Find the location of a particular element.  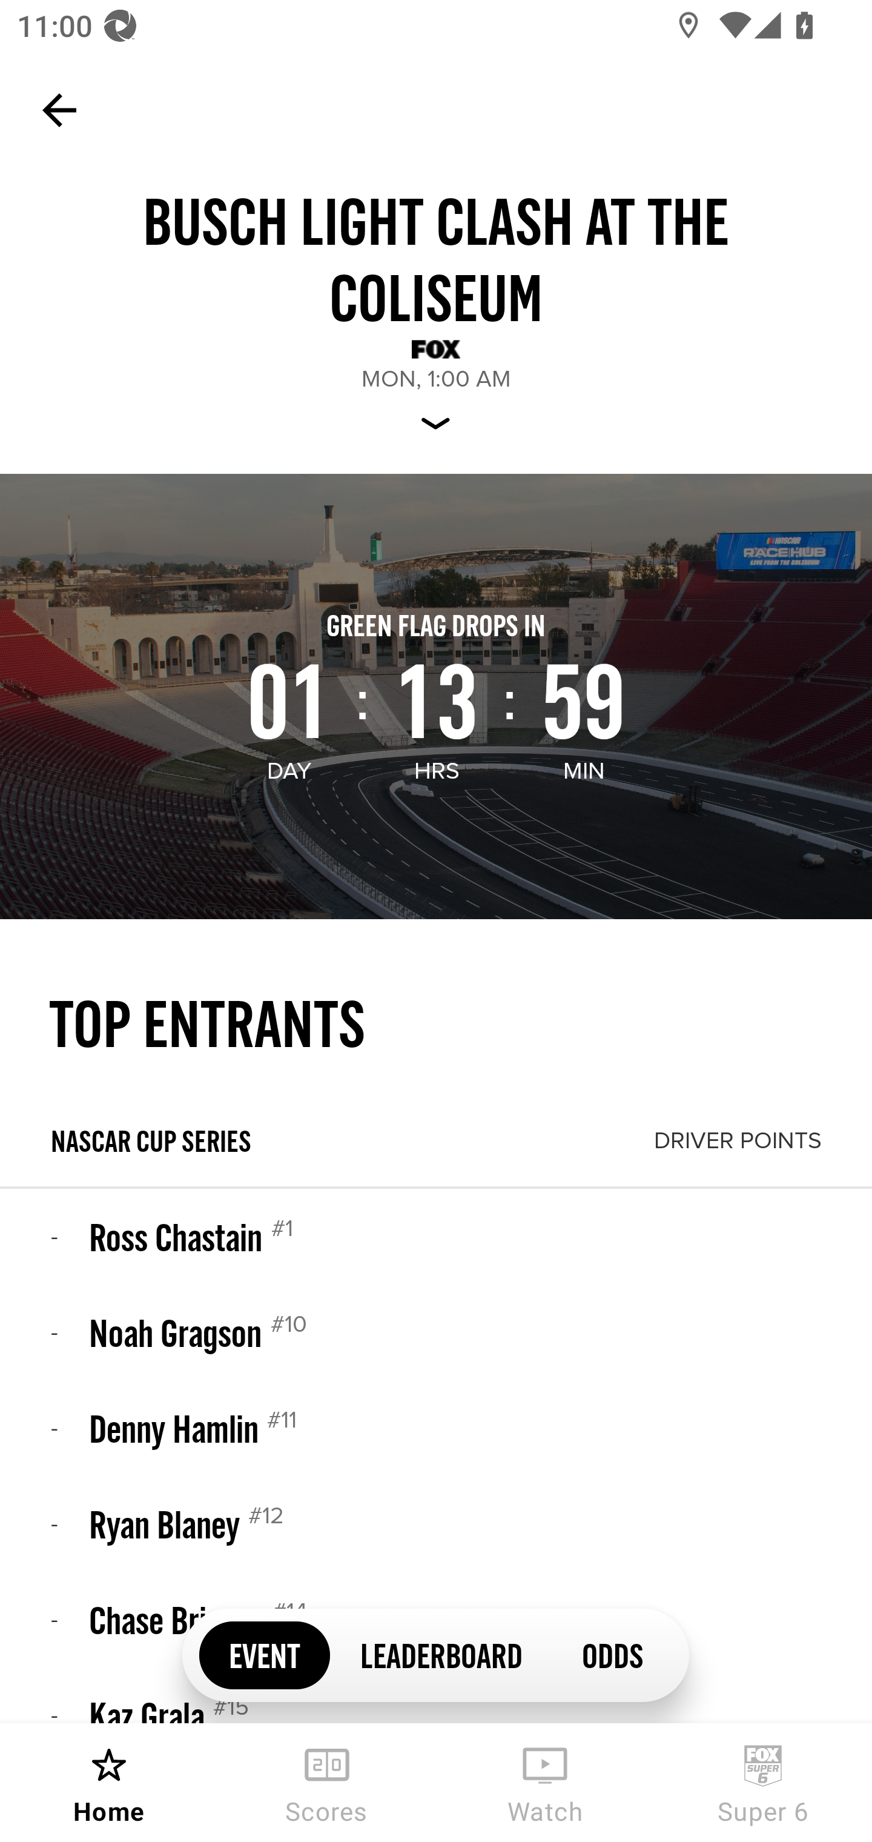

LEADERBOARD is located at coordinates (441, 1654).